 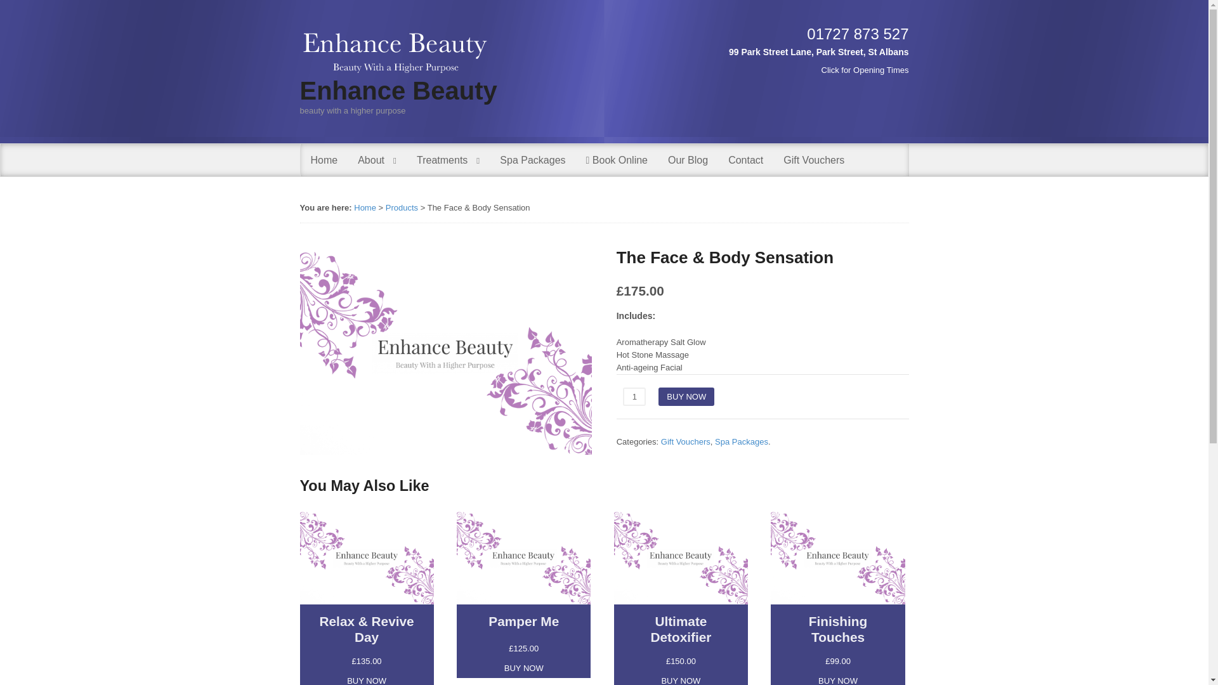 I want to click on BUY NOW, so click(x=686, y=396).